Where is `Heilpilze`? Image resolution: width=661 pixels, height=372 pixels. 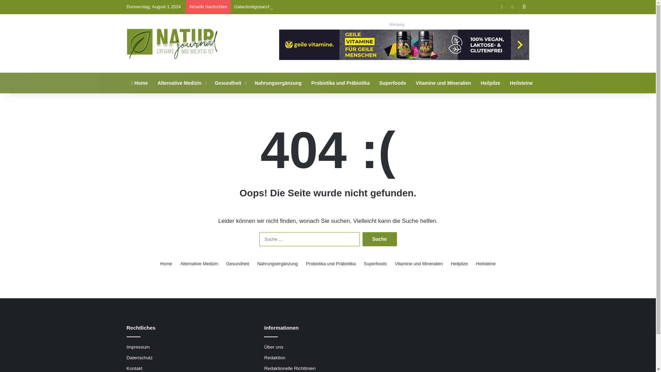 Heilpilze is located at coordinates (459, 263).